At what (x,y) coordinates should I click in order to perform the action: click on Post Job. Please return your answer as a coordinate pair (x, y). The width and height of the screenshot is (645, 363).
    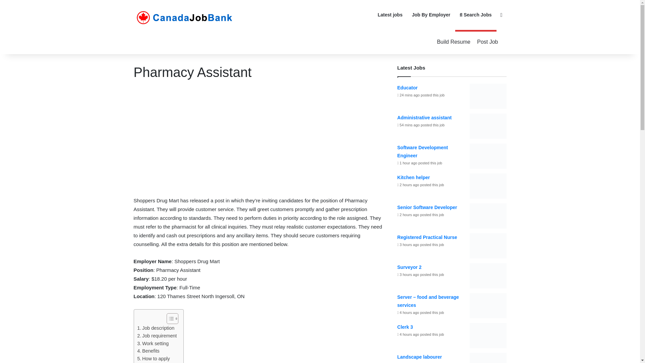
    Looking at the image, I should click on (487, 42).